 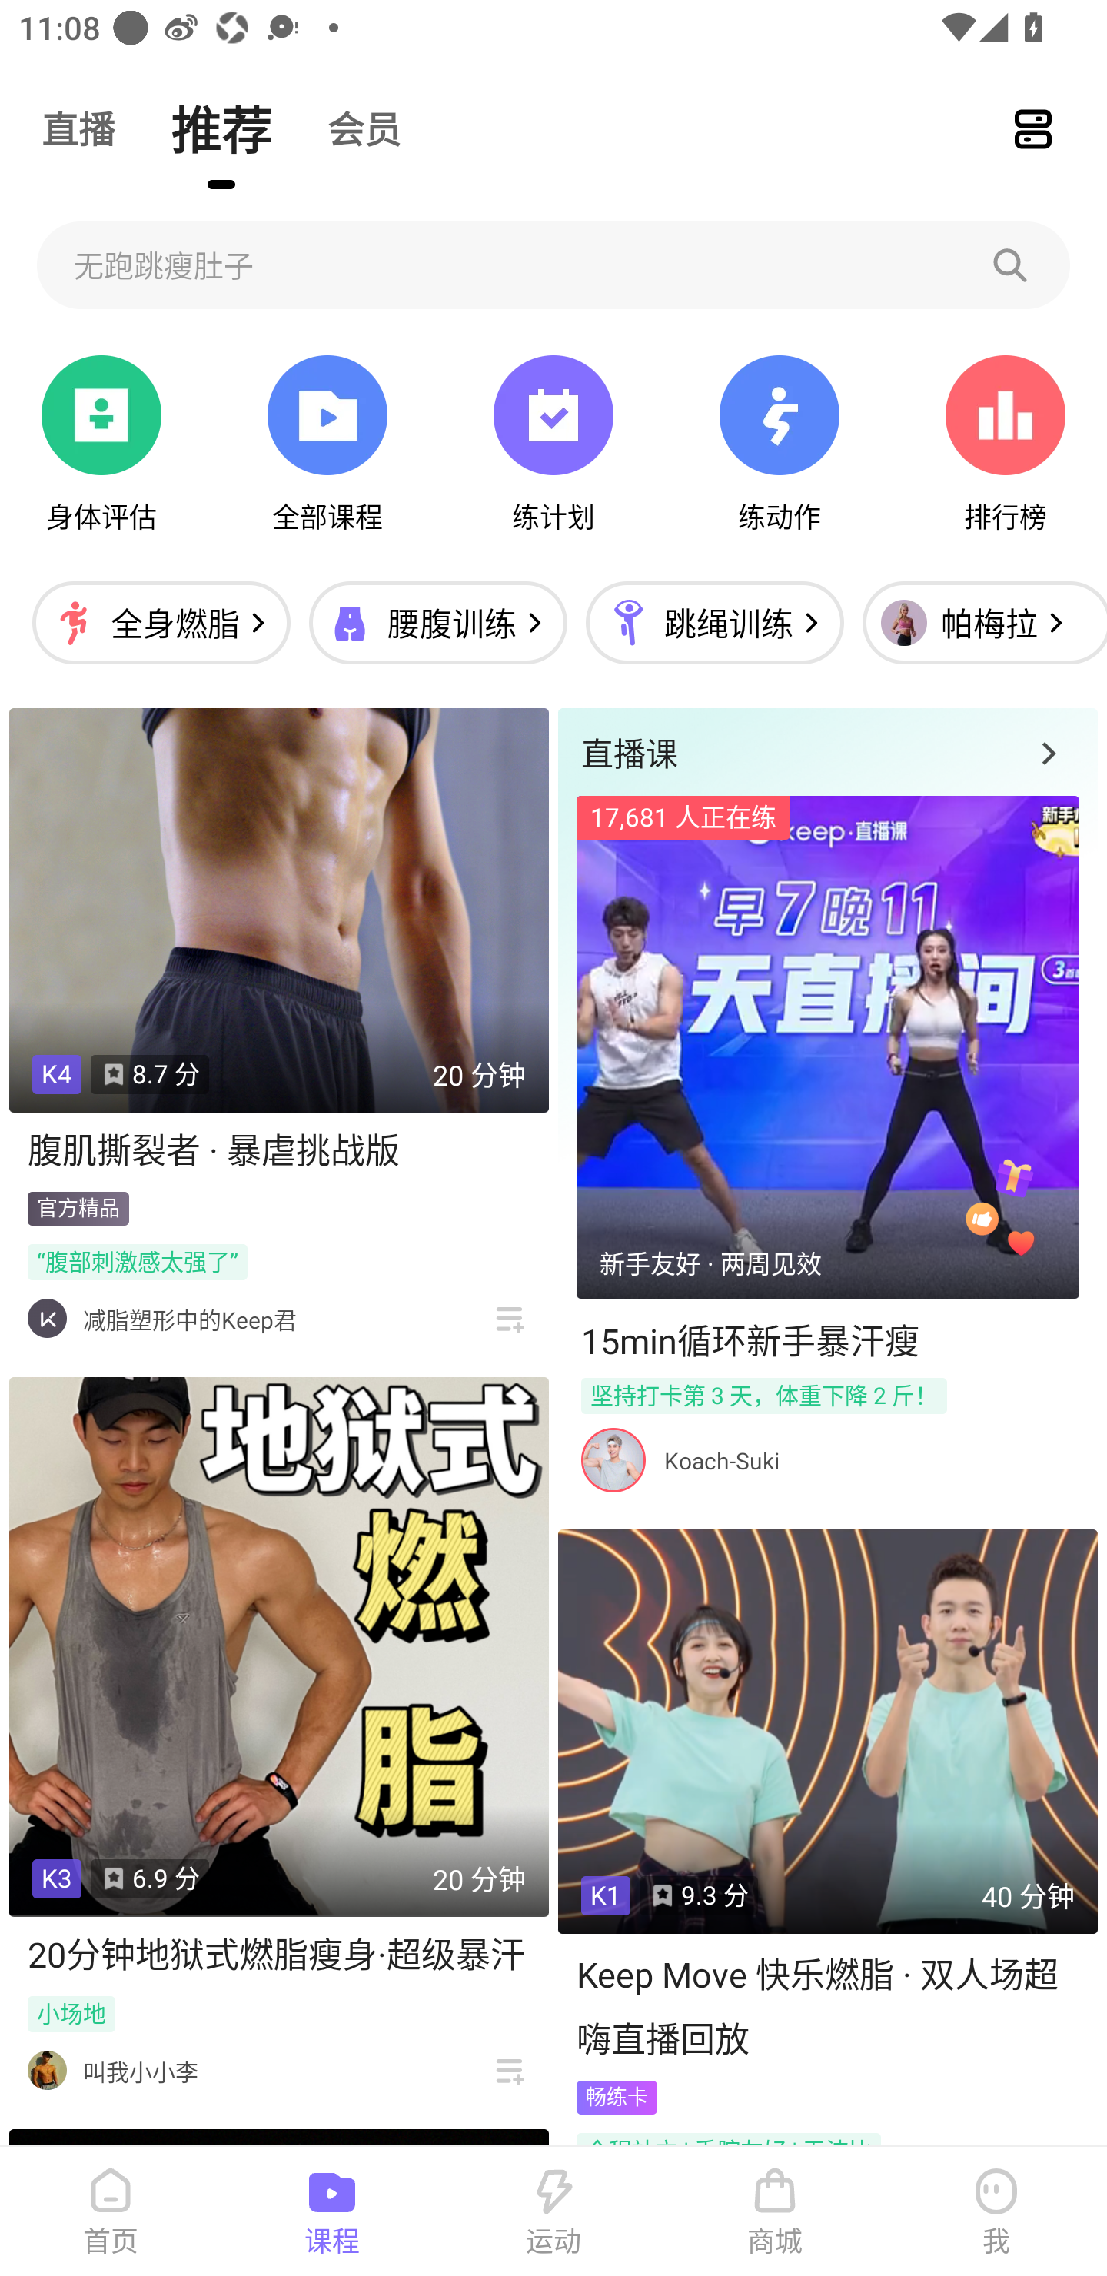 I want to click on 排行榜, so click(x=1006, y=444).